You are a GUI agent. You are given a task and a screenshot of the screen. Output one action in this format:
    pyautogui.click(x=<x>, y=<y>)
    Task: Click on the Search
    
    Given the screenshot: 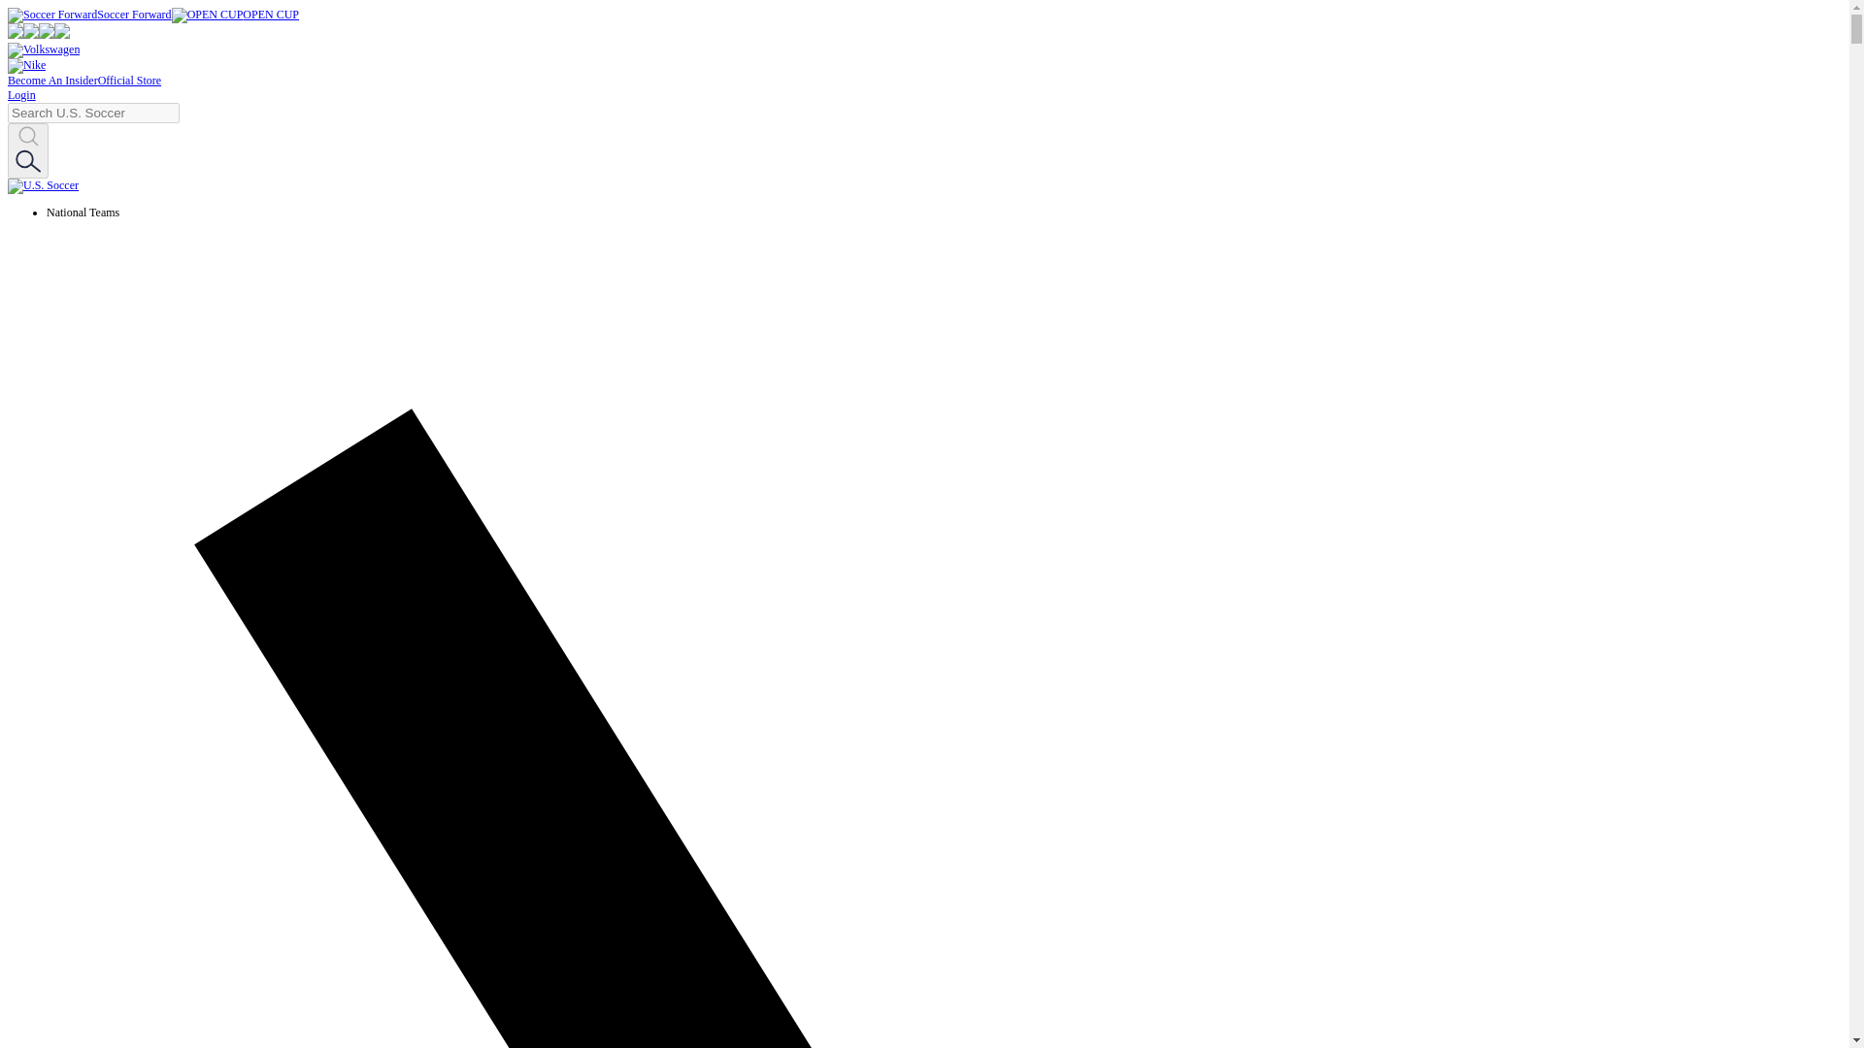 What is the action you would take?
    pyautogui.click(x=27, y=163)
    